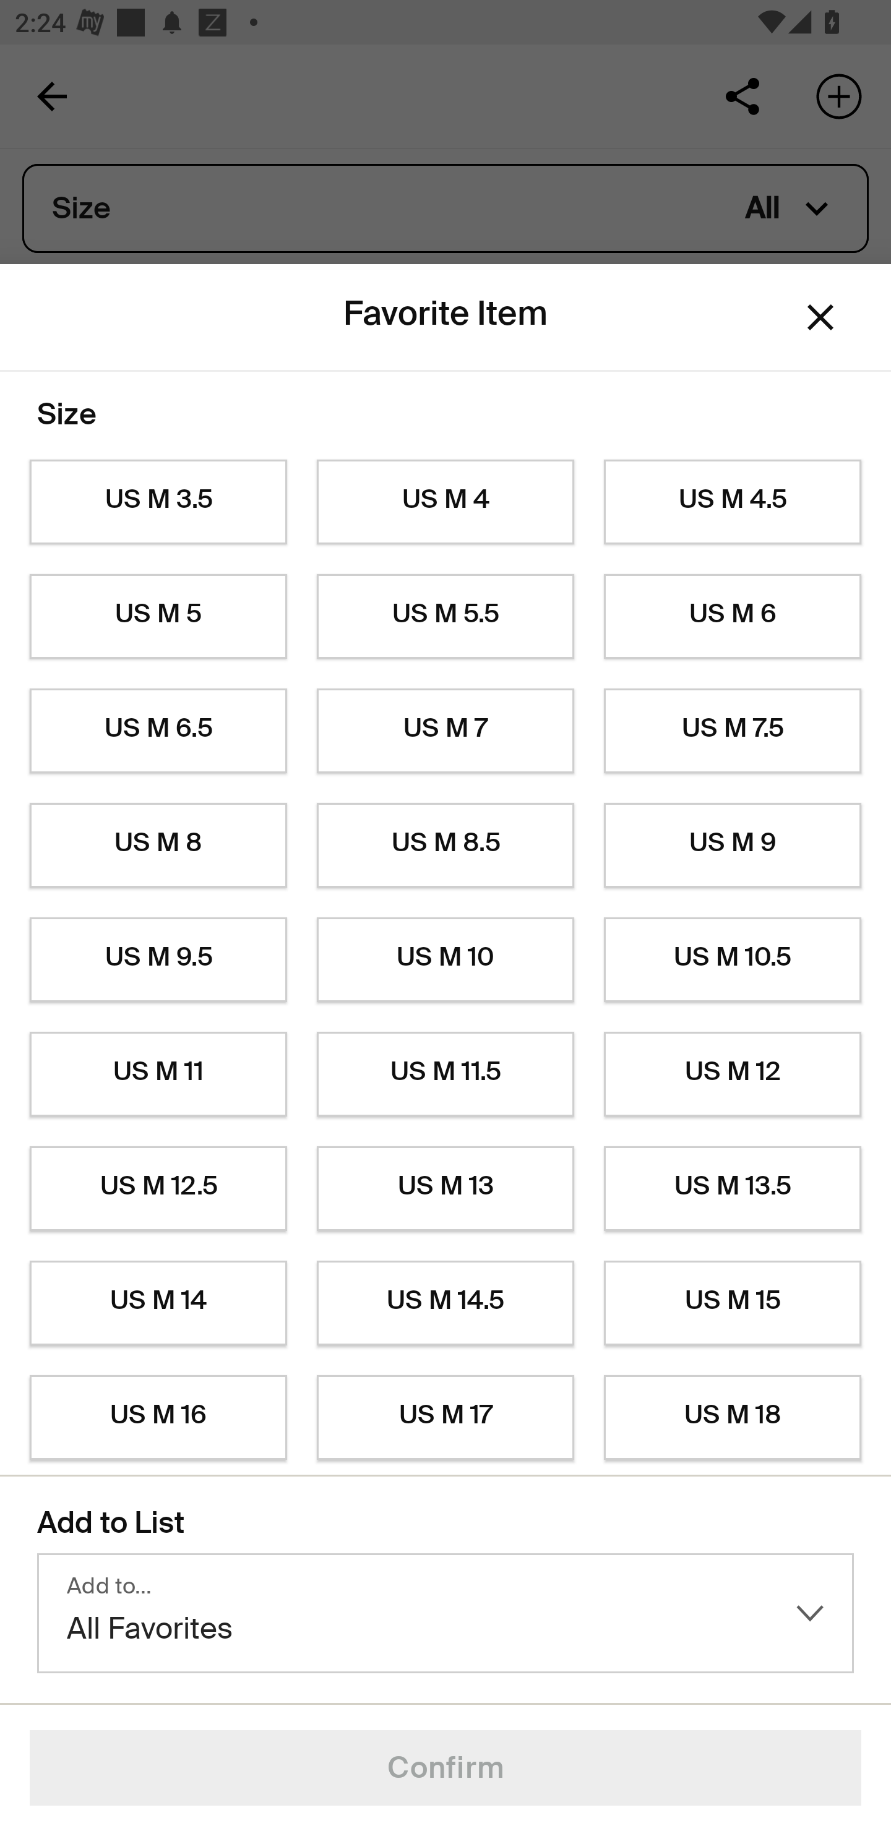 This screenshot has height=1831, width=891. Describe the element at coordinates (158, 1189) in the screenshot. I see `US M 12.5` at that location.